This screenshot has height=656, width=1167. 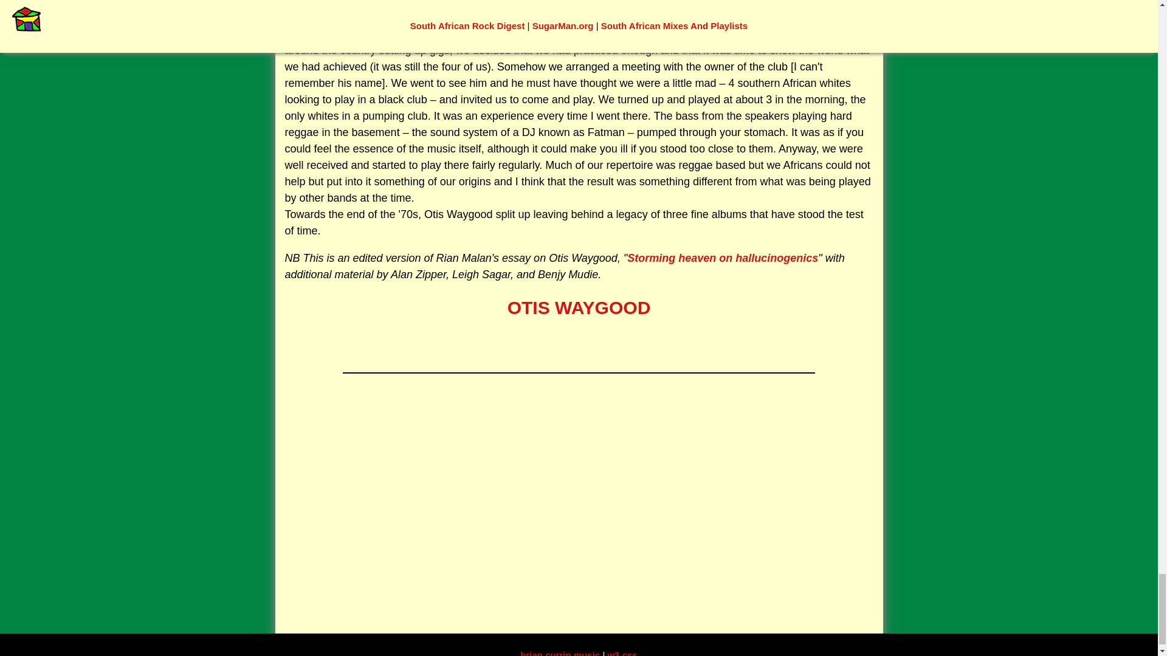 I want to click on Storming heaven on hallucinogenics, so click(x=722, y=258).